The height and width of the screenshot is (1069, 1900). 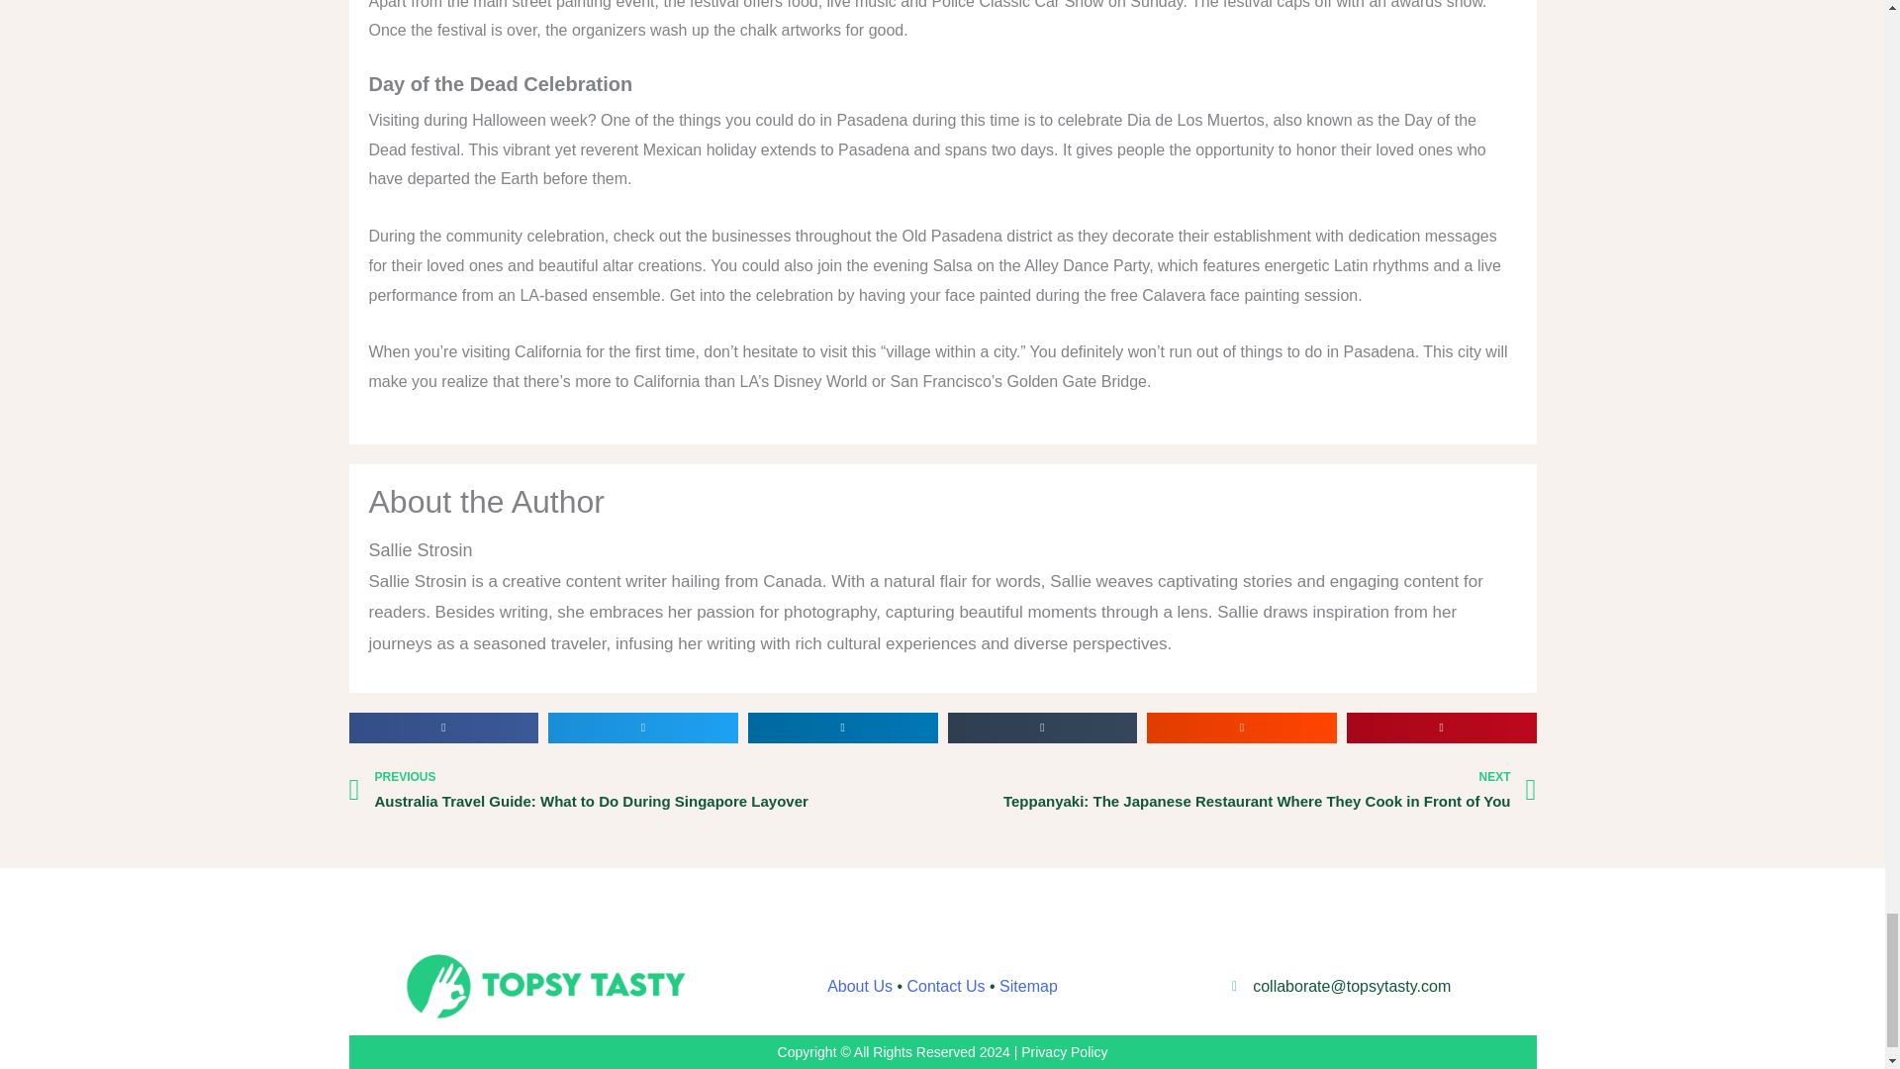 I want to click on Contact Us, so click(x=944, y=986).